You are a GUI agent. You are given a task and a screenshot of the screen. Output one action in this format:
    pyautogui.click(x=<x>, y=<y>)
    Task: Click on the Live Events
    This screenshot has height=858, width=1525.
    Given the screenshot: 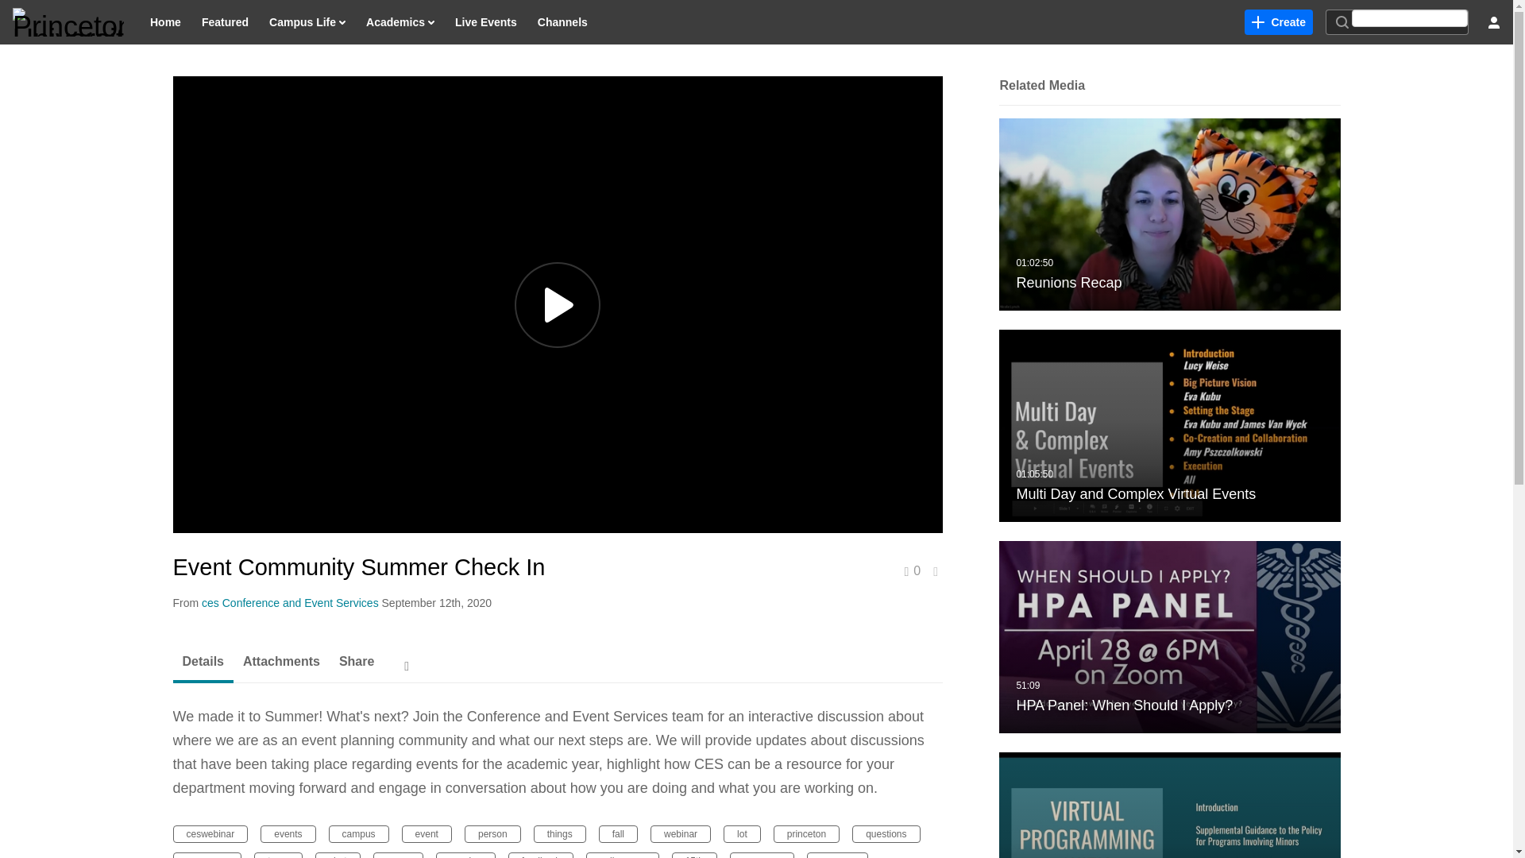 What is the action you would take?
    pyautogui.click(x=486, y=22)
    